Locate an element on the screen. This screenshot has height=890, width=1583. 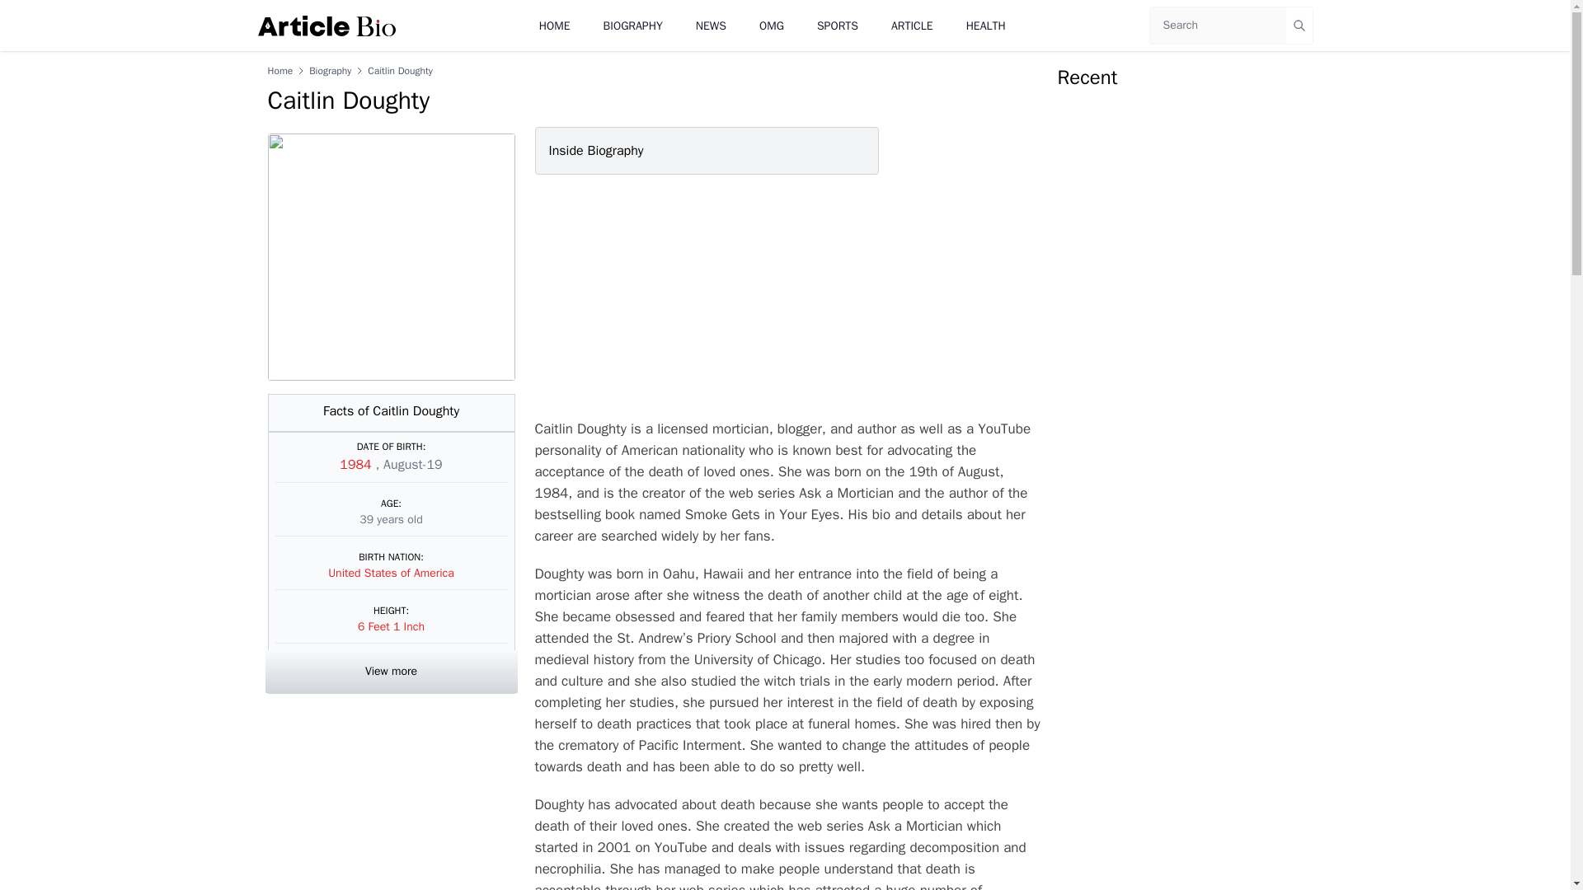
August-19 is located at coordinates (412, 465).